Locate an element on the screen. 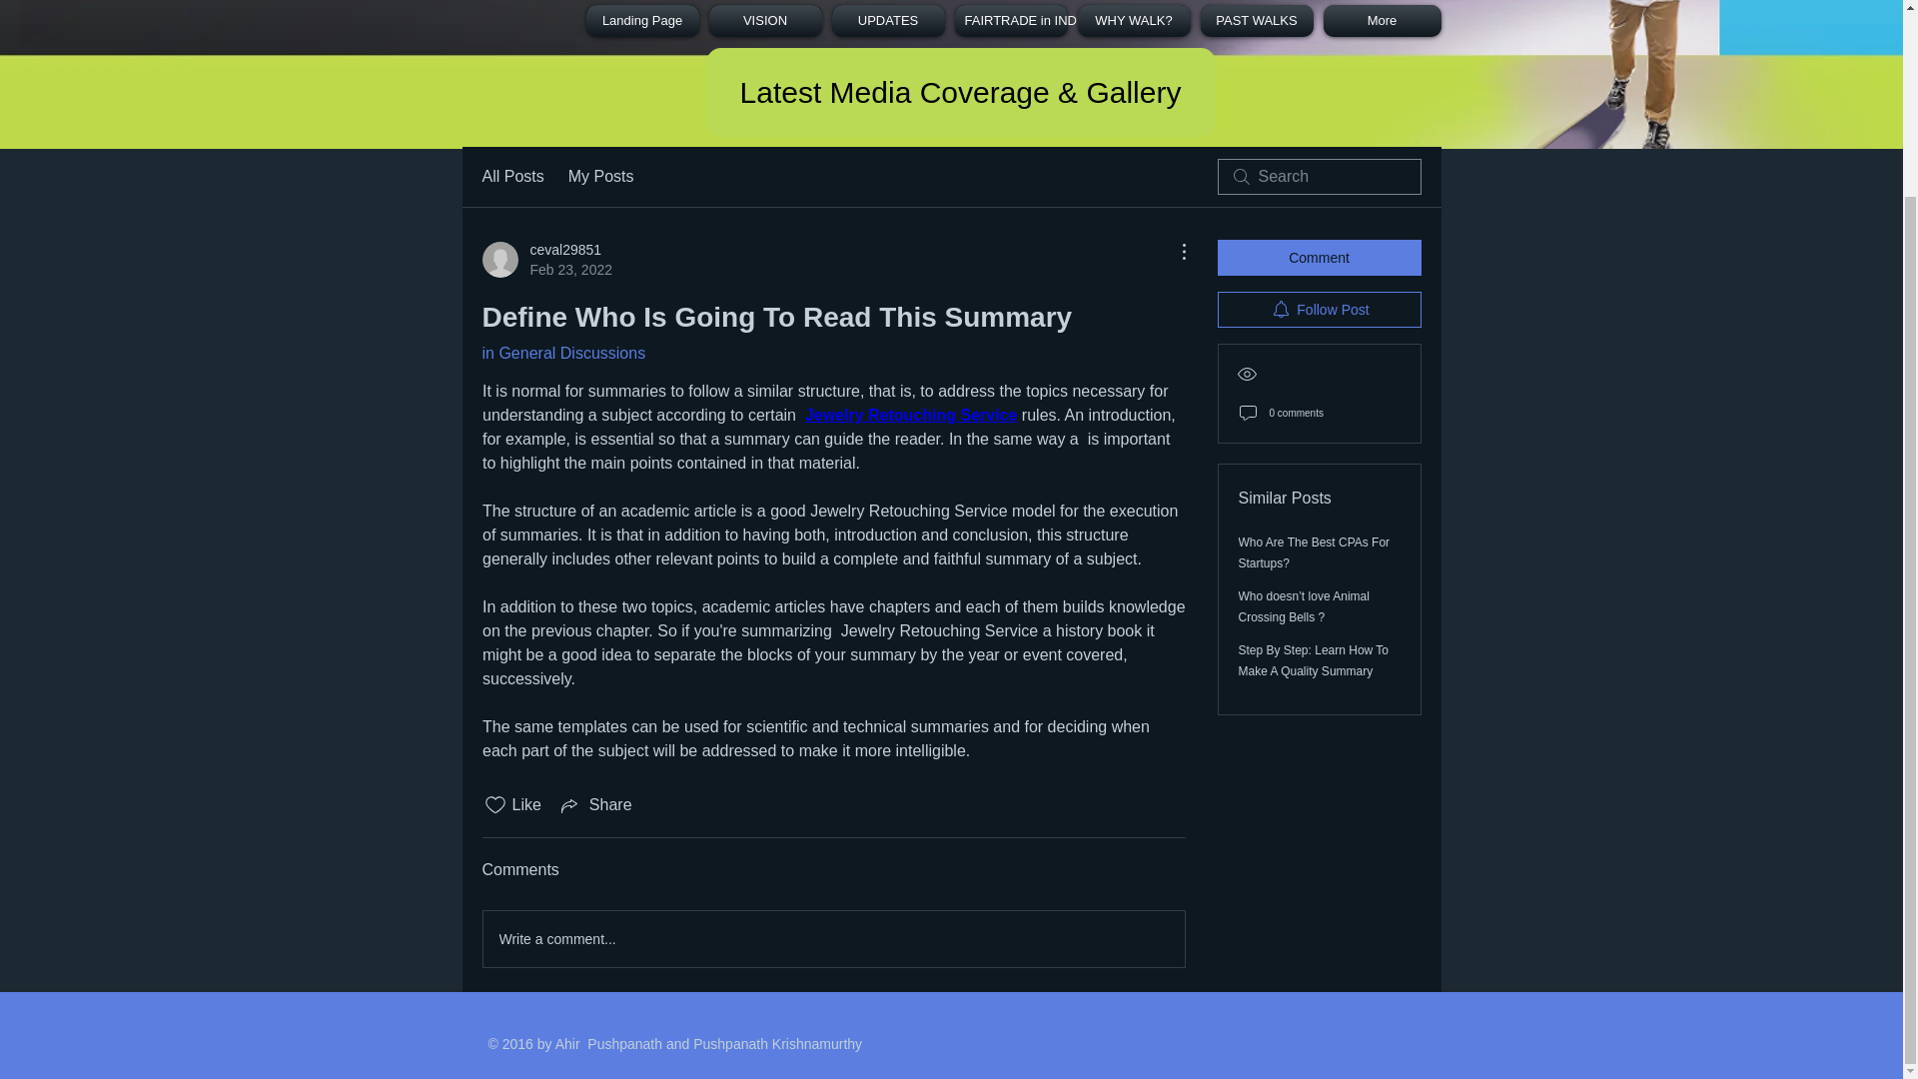  WHY WALK? is located at coordinates (1133, 20).